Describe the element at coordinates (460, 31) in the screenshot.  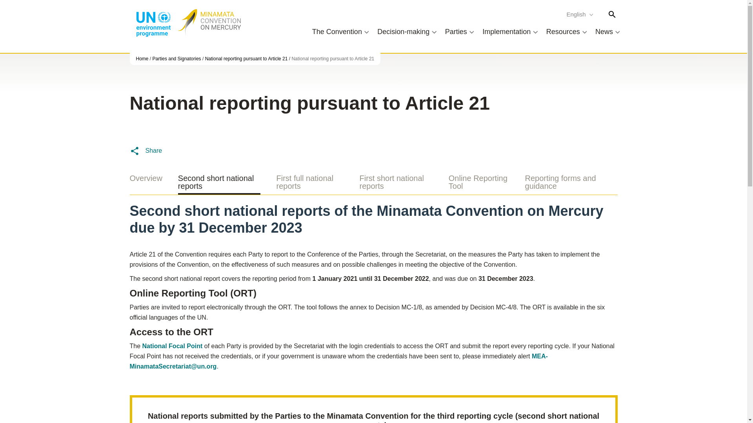
I see `Parties` at that location.